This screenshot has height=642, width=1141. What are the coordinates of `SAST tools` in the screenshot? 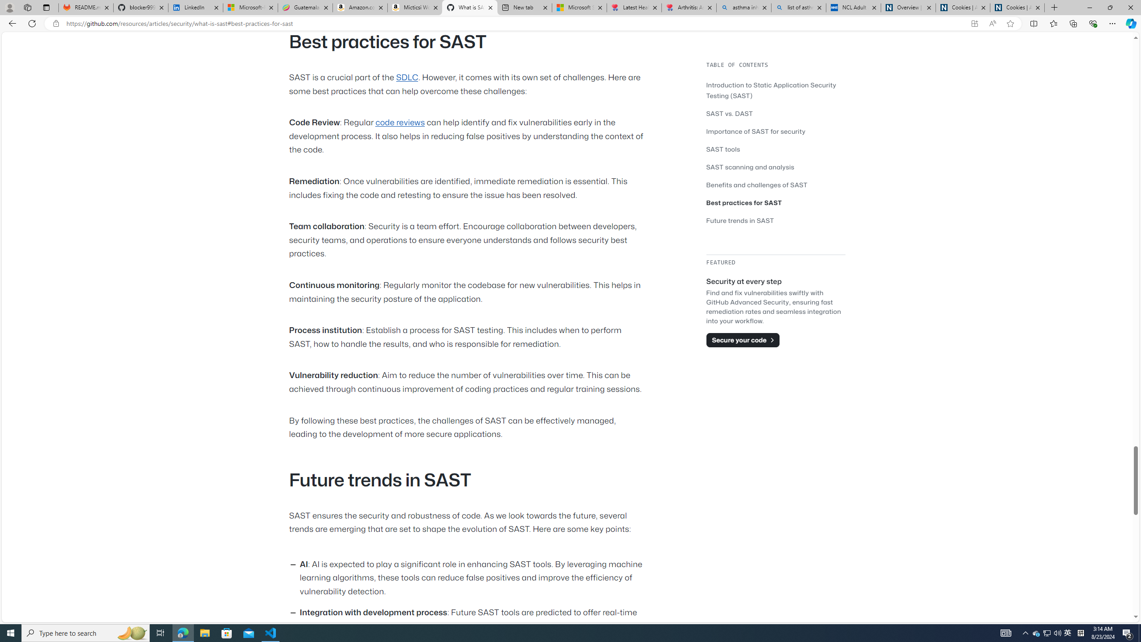 It's located at (723, 149).